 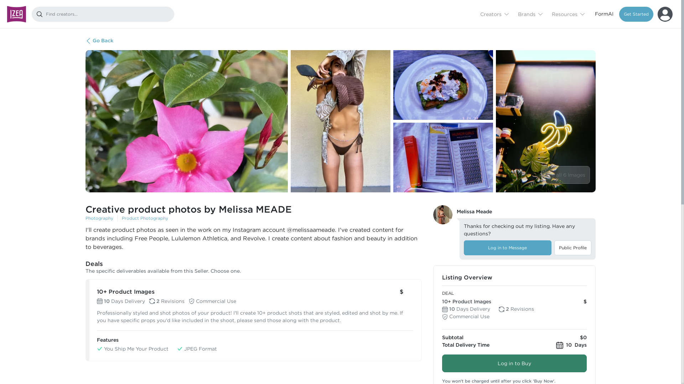 I want to click on Resources, so click(x=568, y=14).